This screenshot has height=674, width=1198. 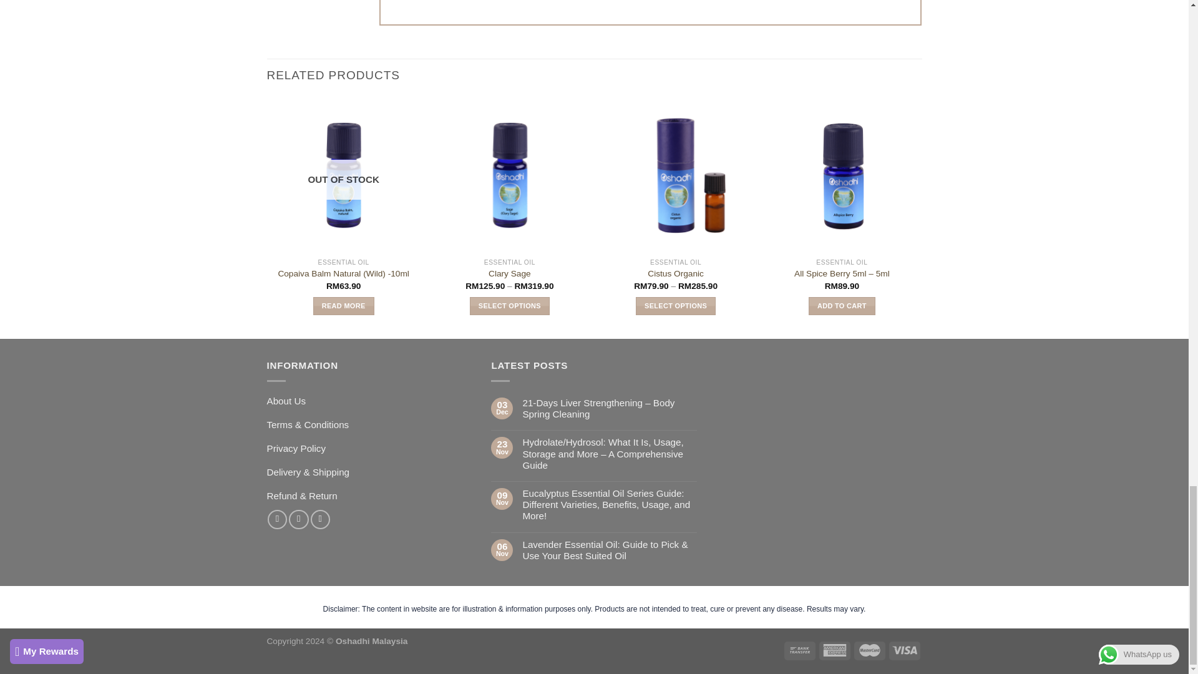 What do you see at coordinates (277, 519) in the screenshot?
I see `Follow on Facebook` at bounding box center [277, 519].